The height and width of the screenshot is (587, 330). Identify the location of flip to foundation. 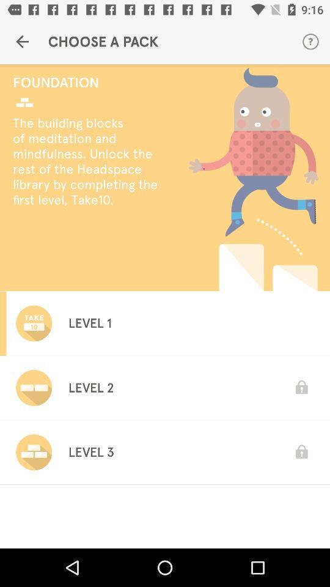
(89, 82).